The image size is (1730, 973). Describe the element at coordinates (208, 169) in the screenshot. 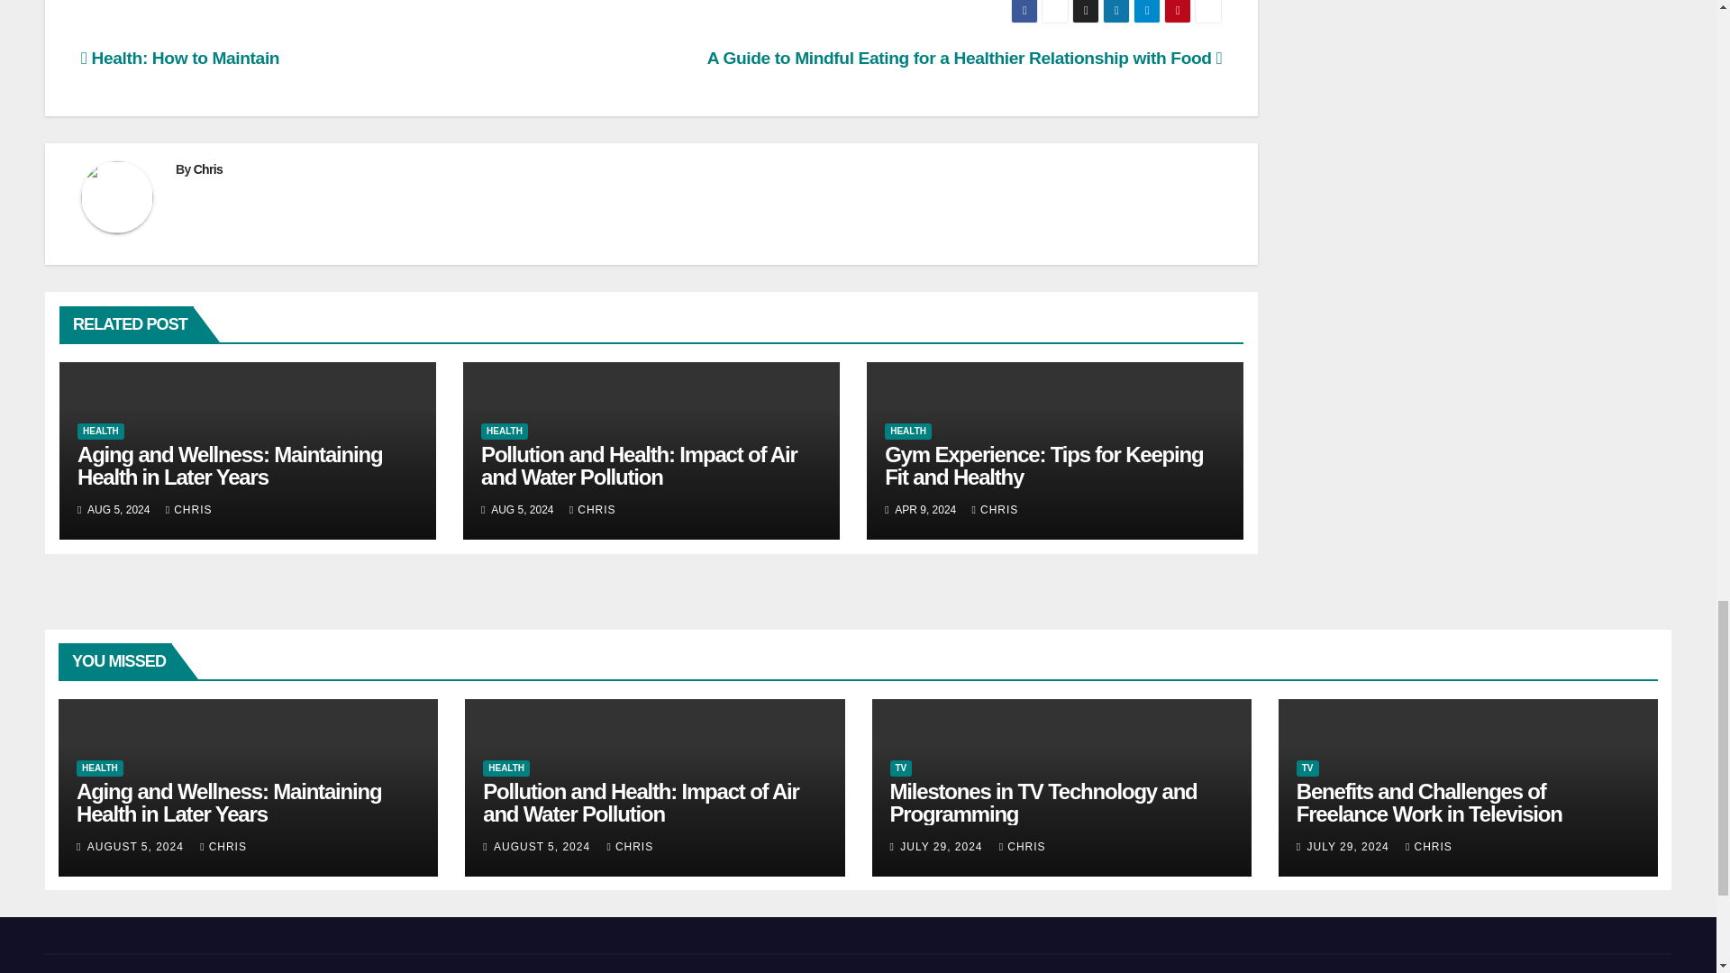

I see `Chris` at that location.